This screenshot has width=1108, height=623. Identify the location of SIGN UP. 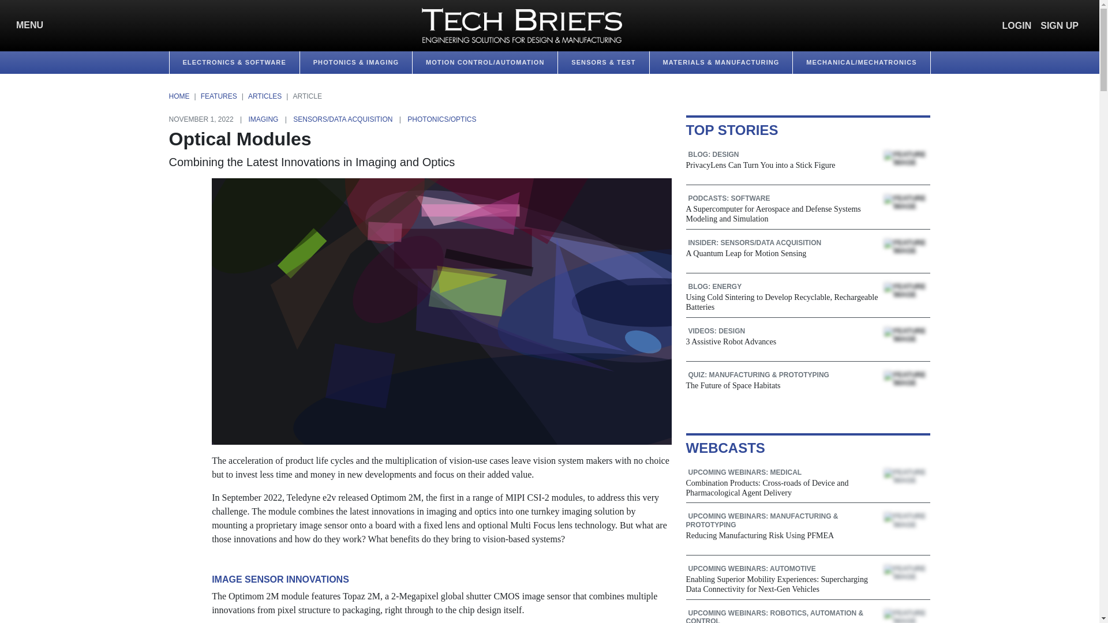
(1060, 25).